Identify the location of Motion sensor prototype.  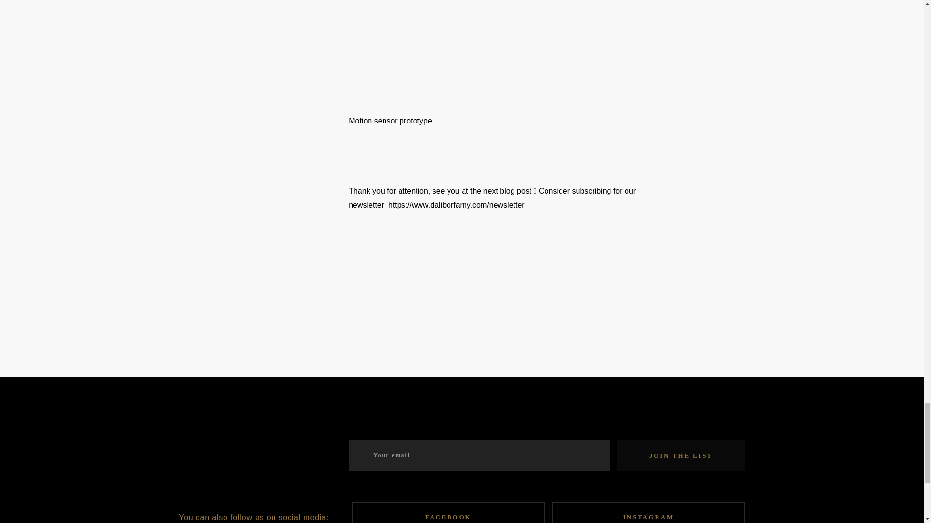
(518, 62).